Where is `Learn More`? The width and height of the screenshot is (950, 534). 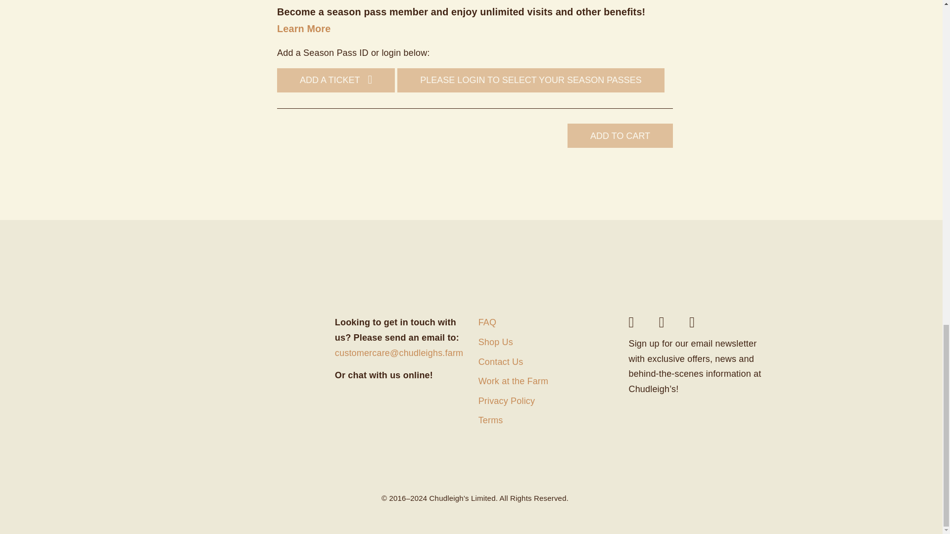 Learn More is located at coordinates (304, 29).